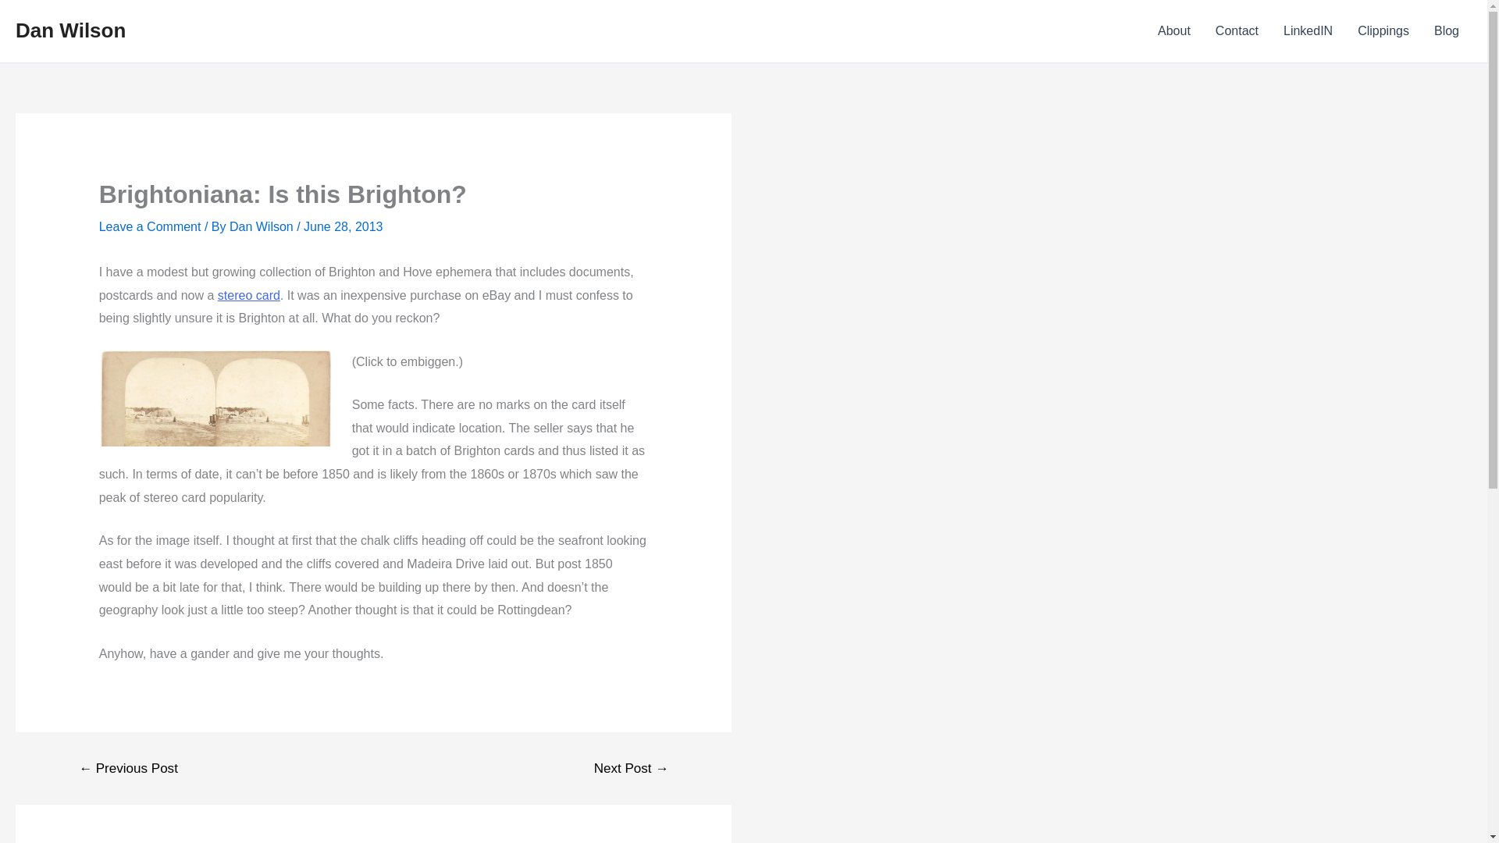  I want to click on About, so click(1174, 31).